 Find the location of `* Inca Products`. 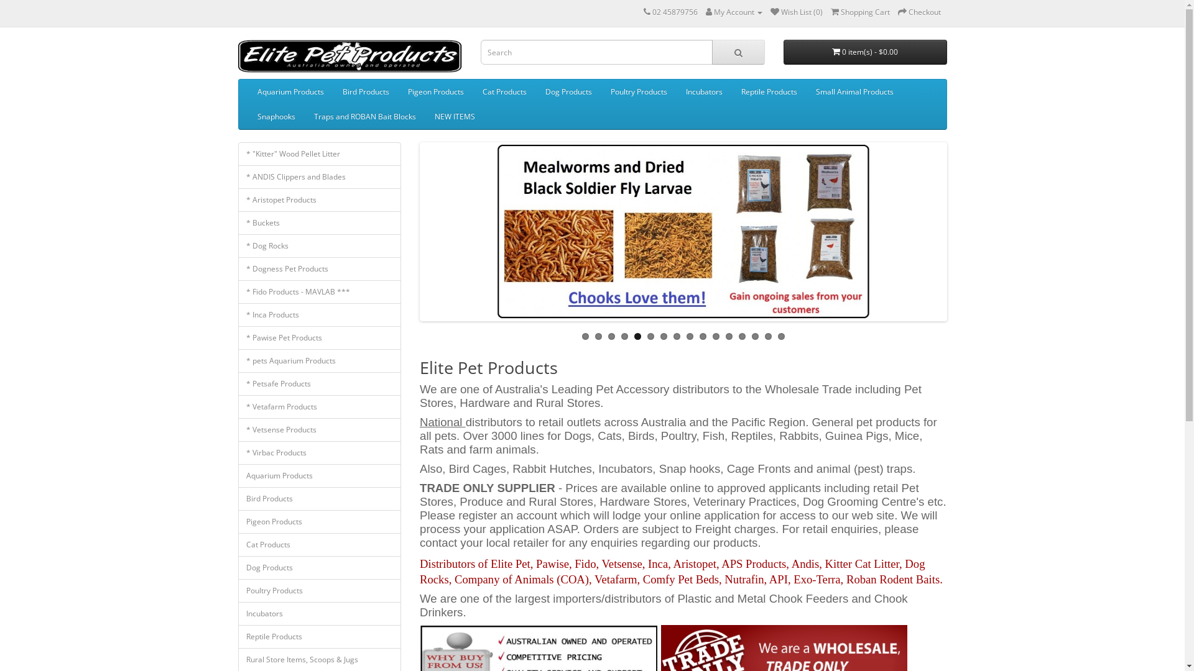

* Inca Products is located at coordinates (320, 315).